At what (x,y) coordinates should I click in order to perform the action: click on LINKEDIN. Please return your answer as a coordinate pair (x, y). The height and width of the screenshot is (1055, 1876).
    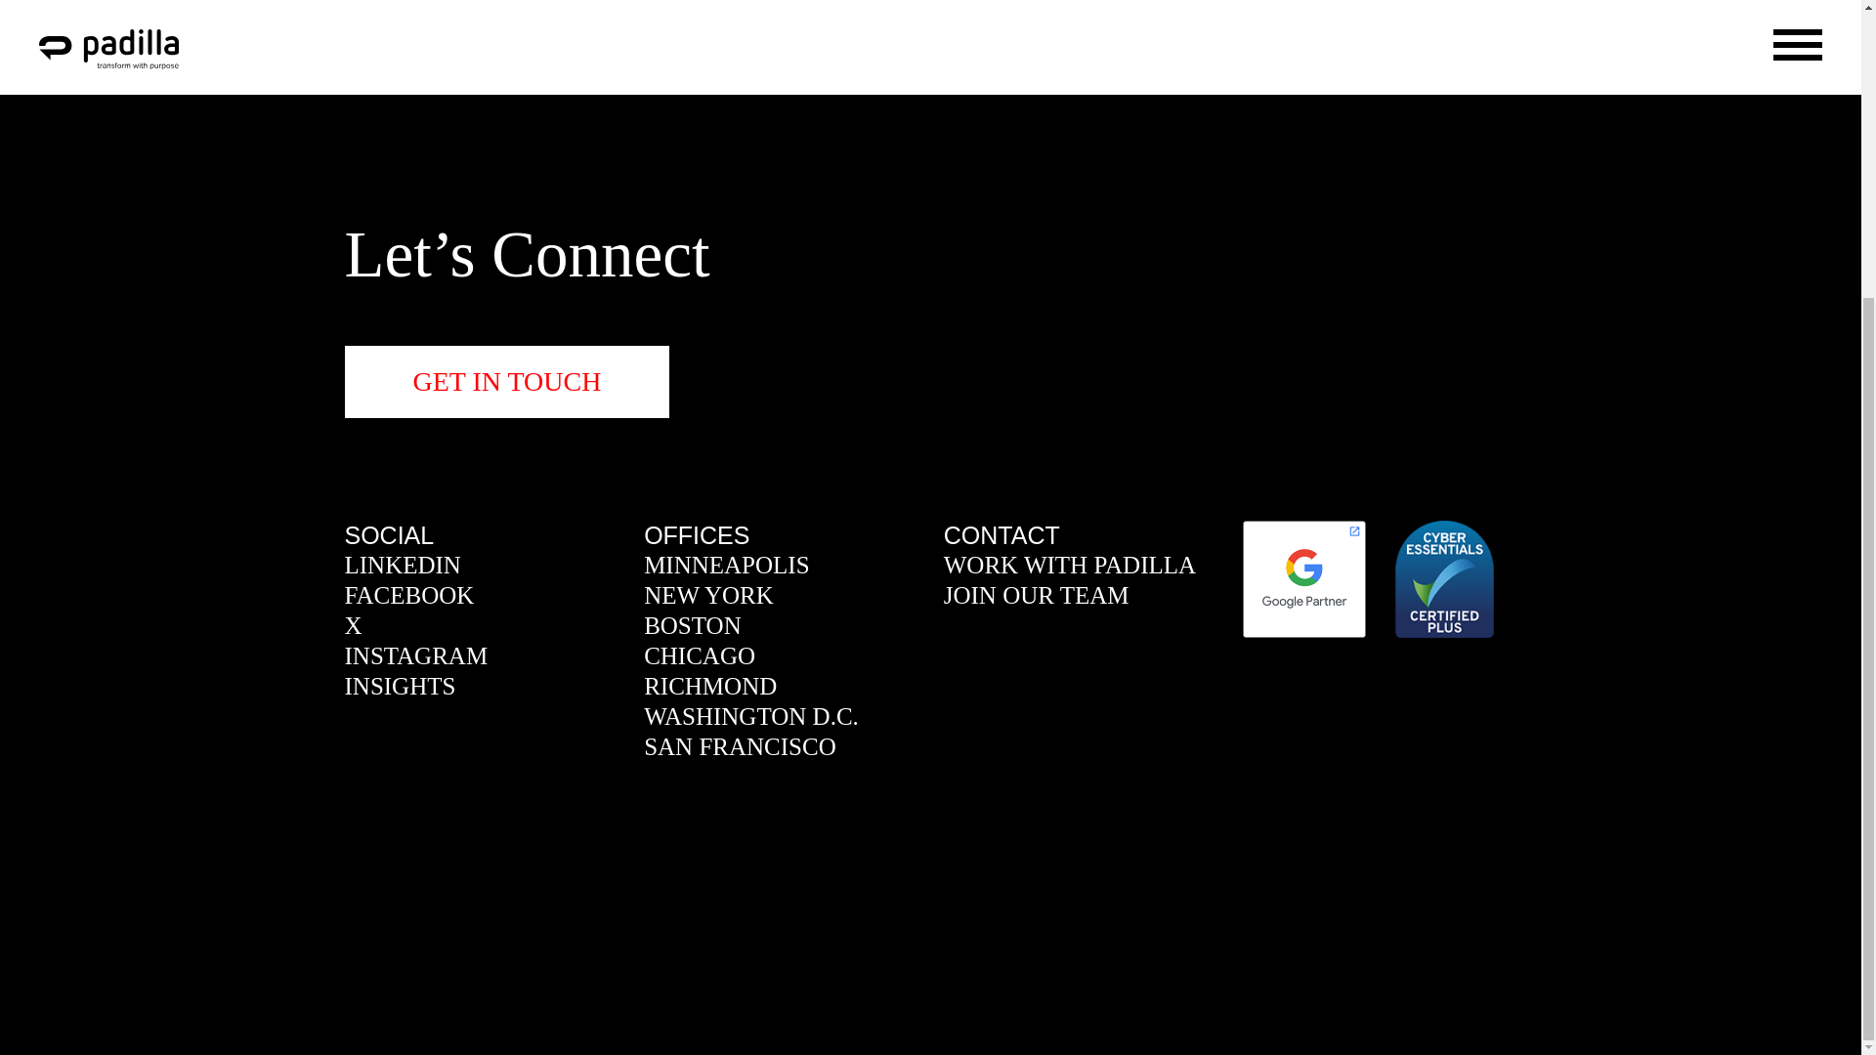
    Looking at the image, I should click on (401, 565).